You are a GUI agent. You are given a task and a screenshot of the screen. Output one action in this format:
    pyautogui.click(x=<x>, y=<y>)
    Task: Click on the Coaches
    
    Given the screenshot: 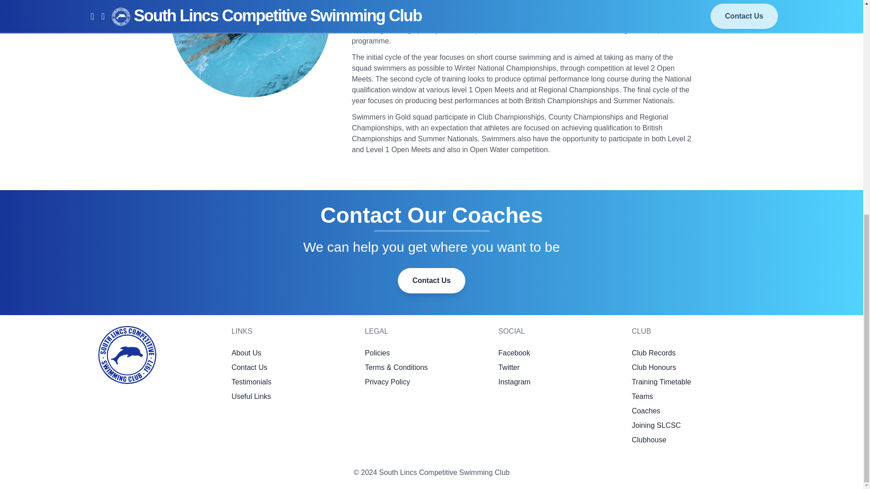 What is the action you would take?
    pyautogui.click(x=646, y=410)
    